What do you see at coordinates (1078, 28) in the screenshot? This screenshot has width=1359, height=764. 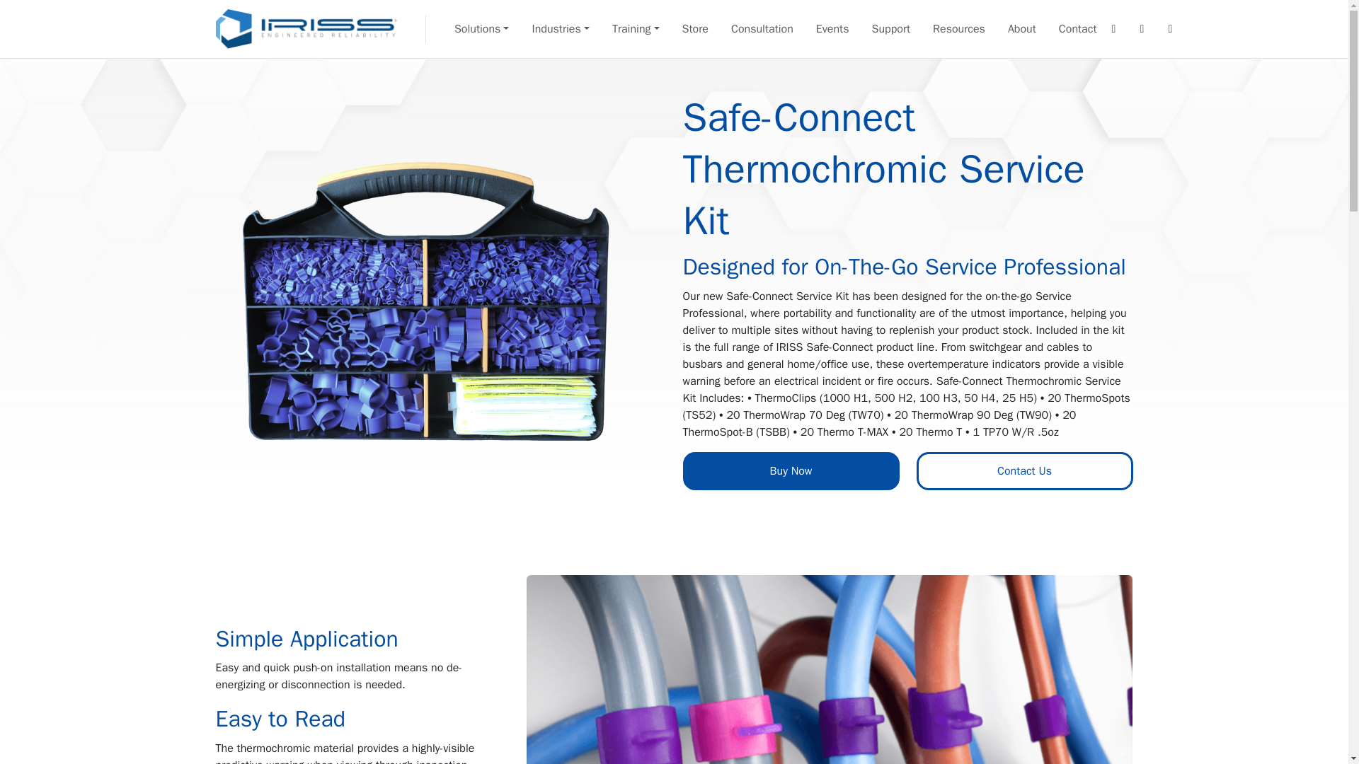 I see `Contact` at bounding box center [1078, 28].